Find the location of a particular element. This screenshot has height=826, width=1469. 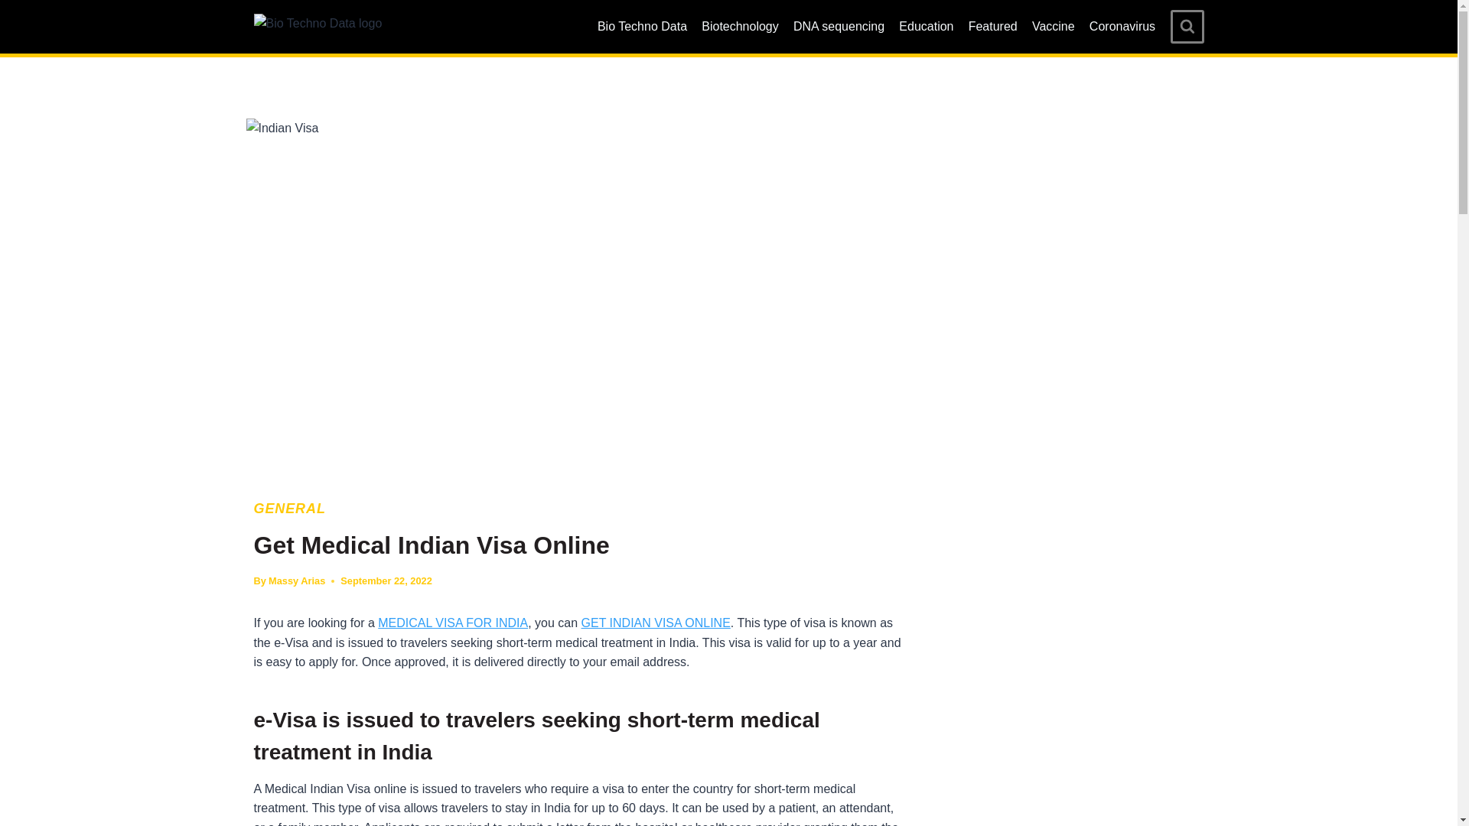

Education is located at coordinates (926, 27).